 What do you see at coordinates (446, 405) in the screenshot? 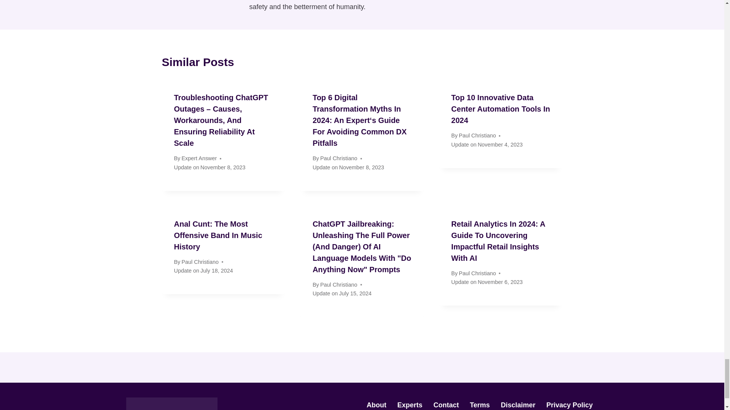
I see `nofollow` at bounding box center [446, 405].